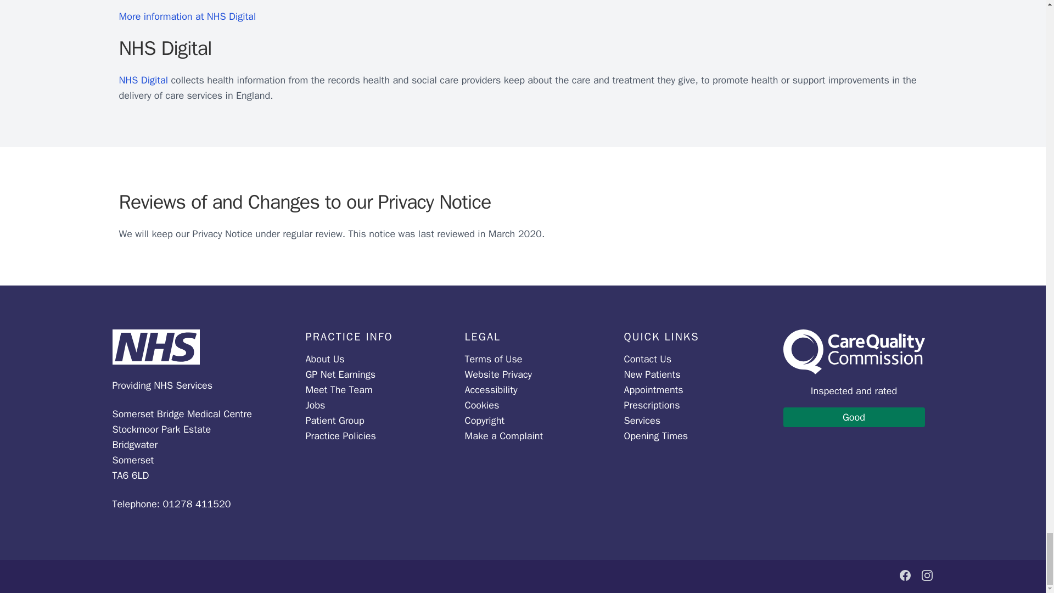 The height and width of the screenshot is (593, 1054). I want to click on Services, so click(642, 420).